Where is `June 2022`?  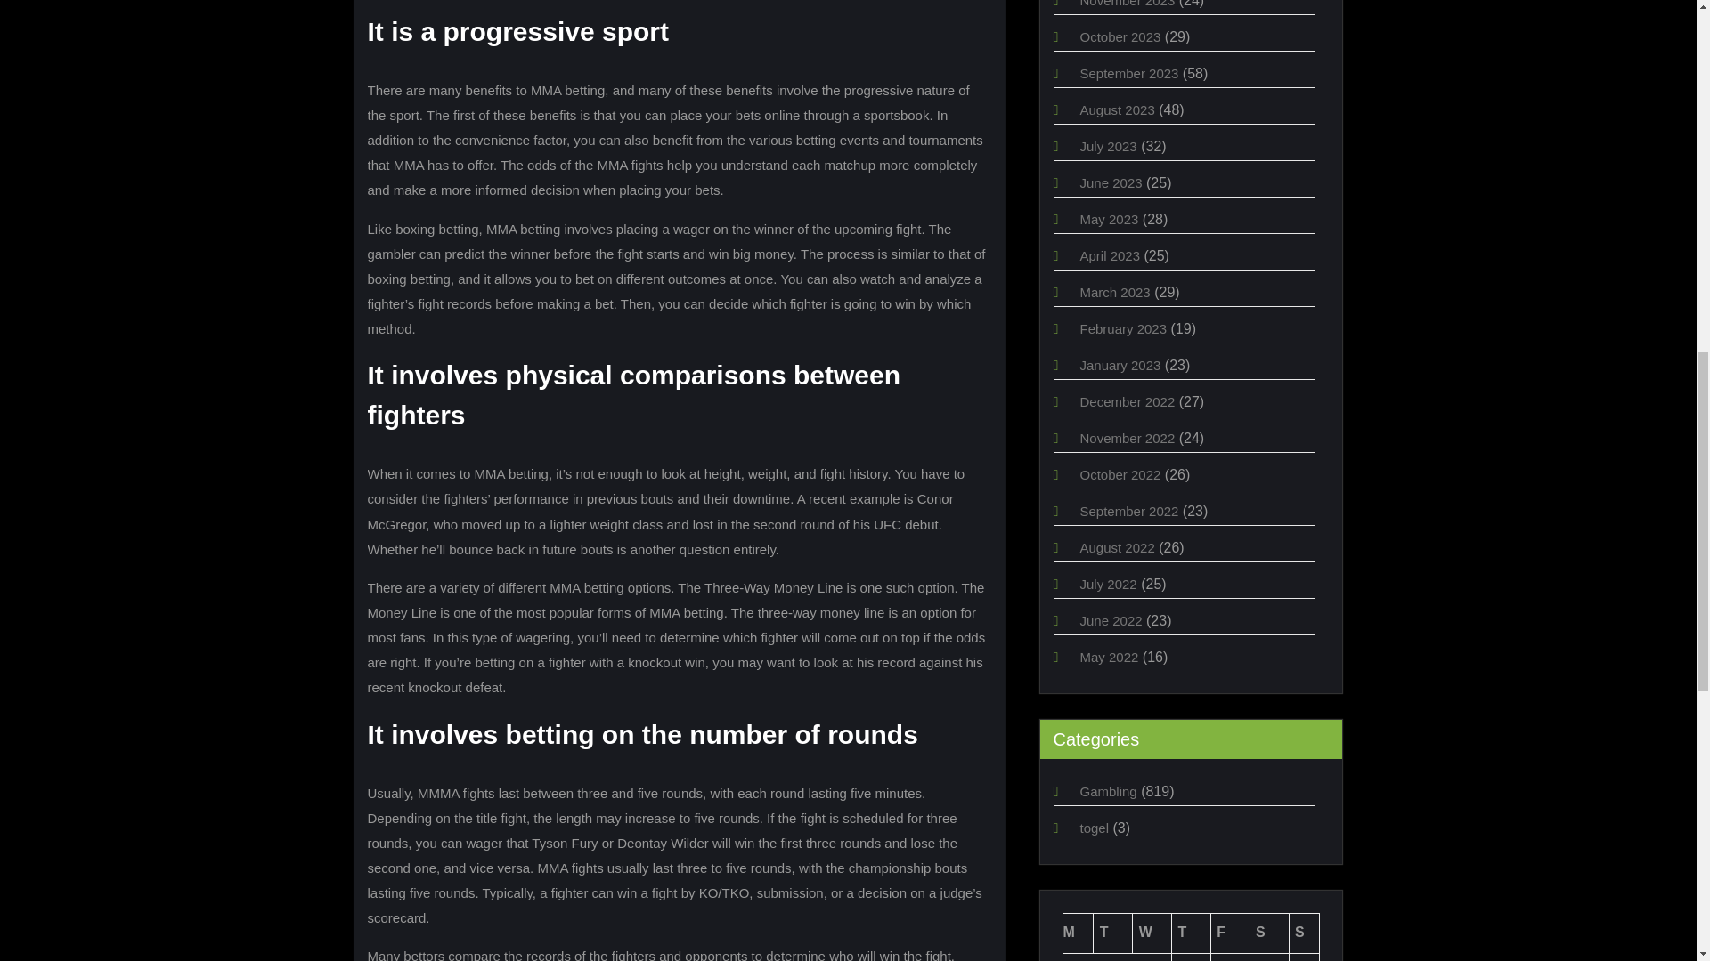 June 2022 is located at coordinates (1110, 621).